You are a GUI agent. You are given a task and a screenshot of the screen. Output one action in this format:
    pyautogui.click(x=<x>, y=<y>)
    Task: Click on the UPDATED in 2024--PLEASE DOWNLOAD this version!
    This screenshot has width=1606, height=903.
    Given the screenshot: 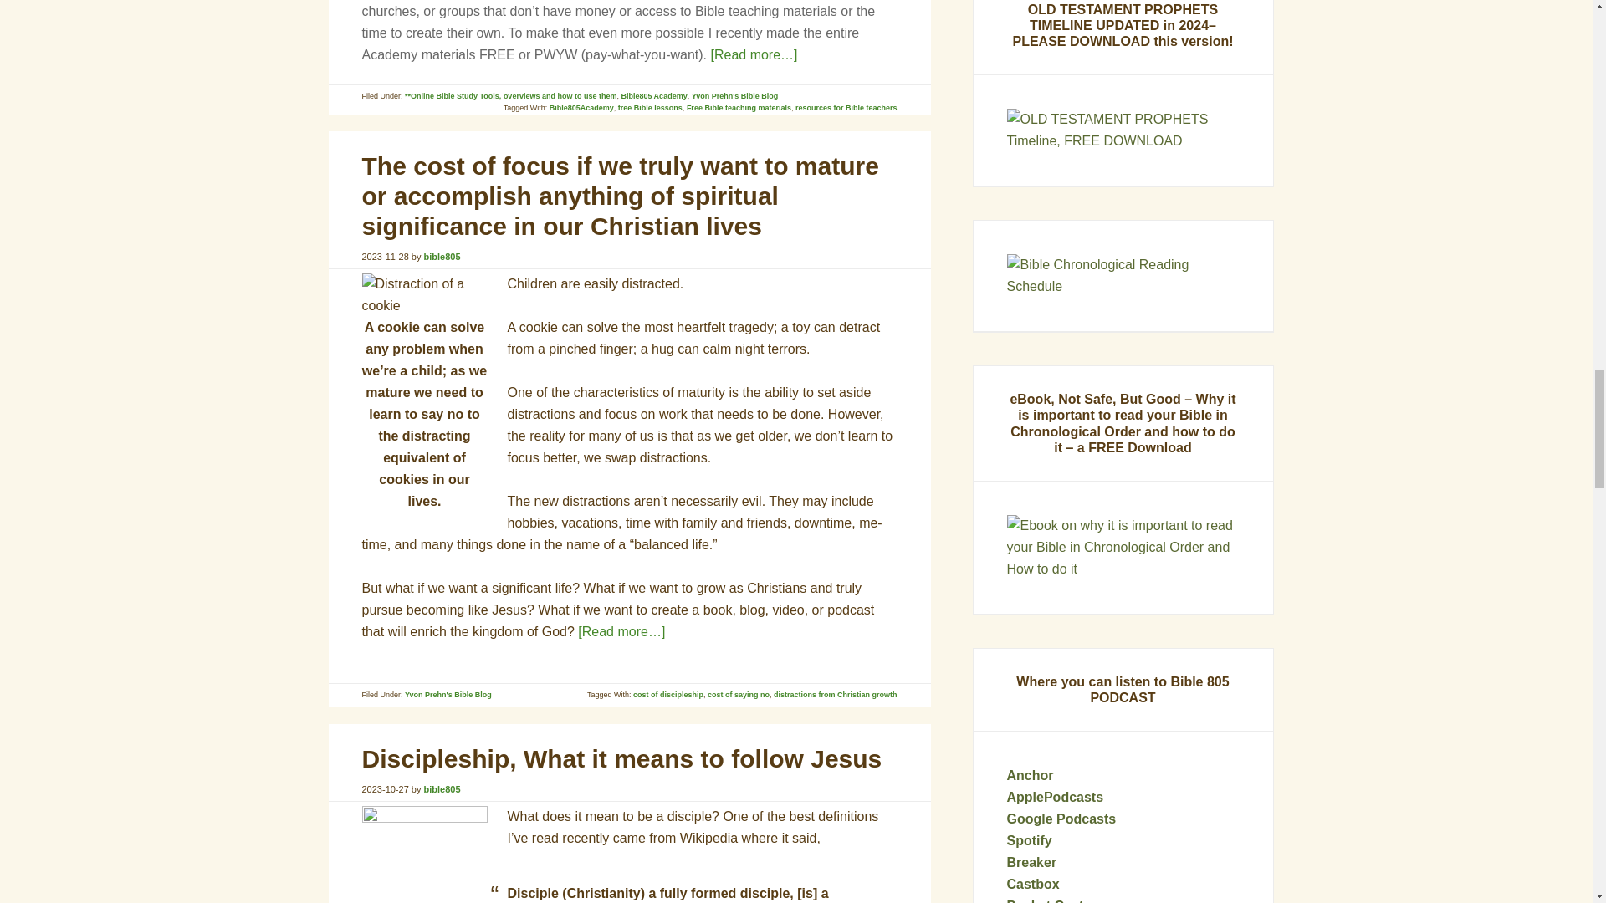 What is the action you would take?
    pyautogui.click(x=1123, y=130)
    